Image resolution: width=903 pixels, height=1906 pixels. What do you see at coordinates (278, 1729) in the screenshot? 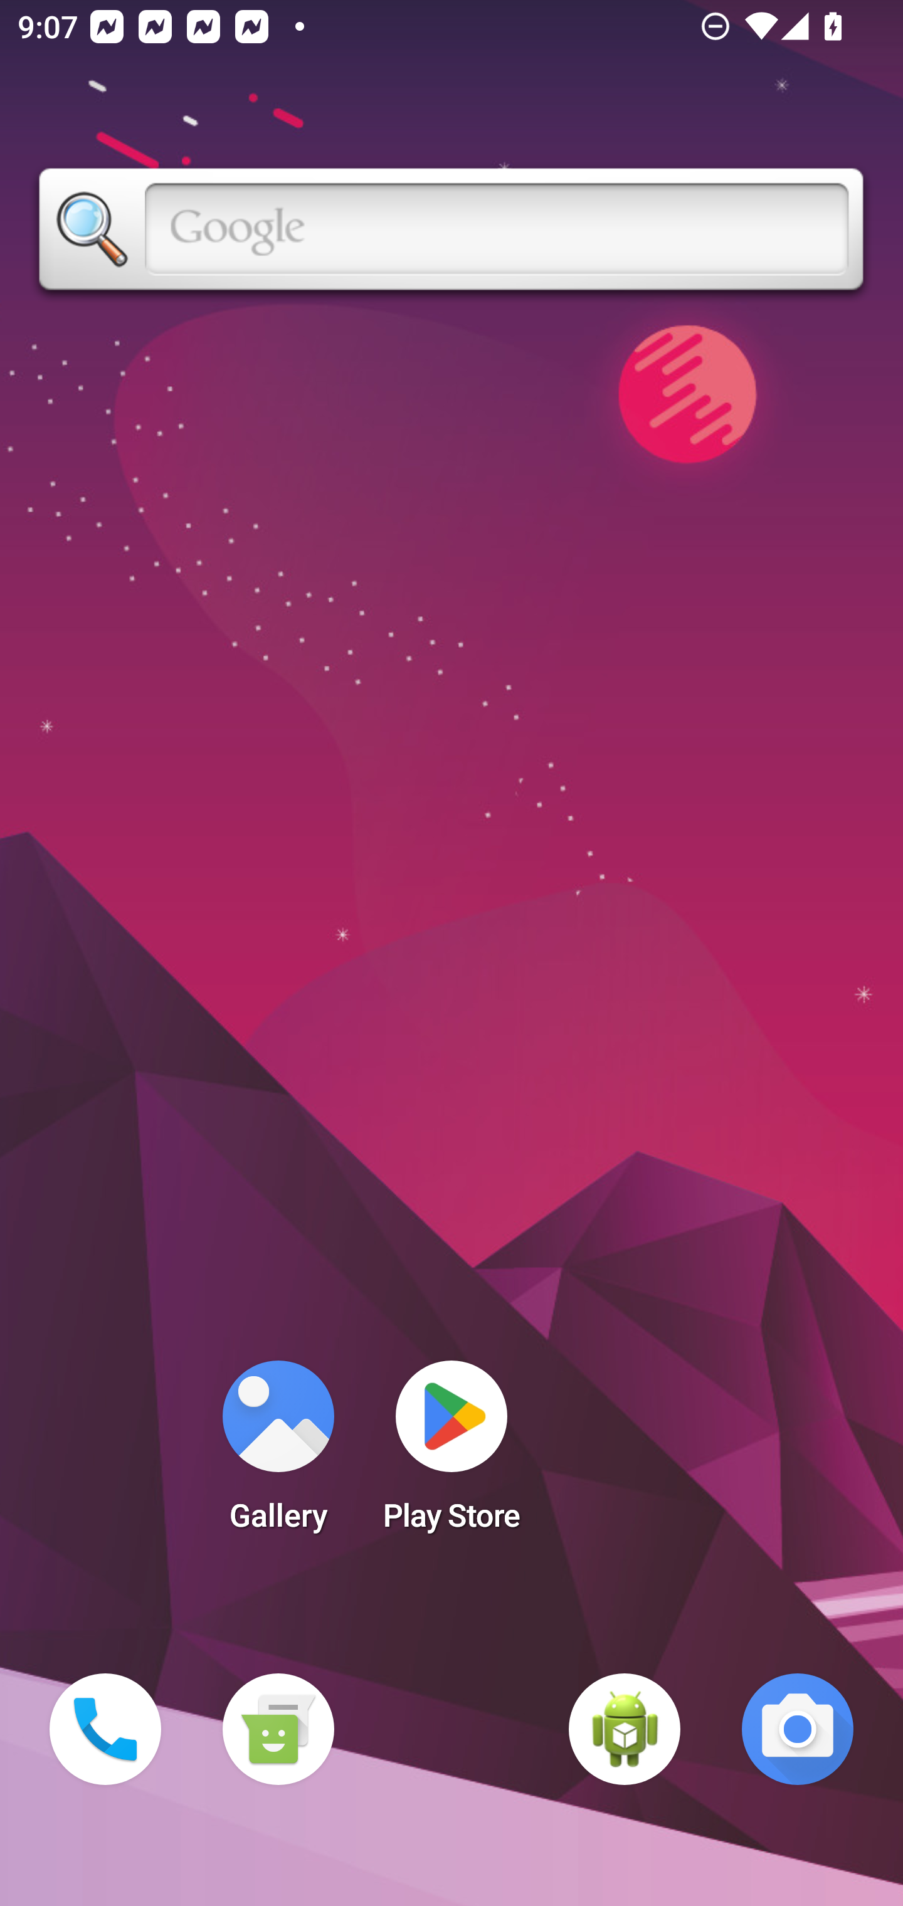
I see `Messaging` at bounding box center [278, 1729].